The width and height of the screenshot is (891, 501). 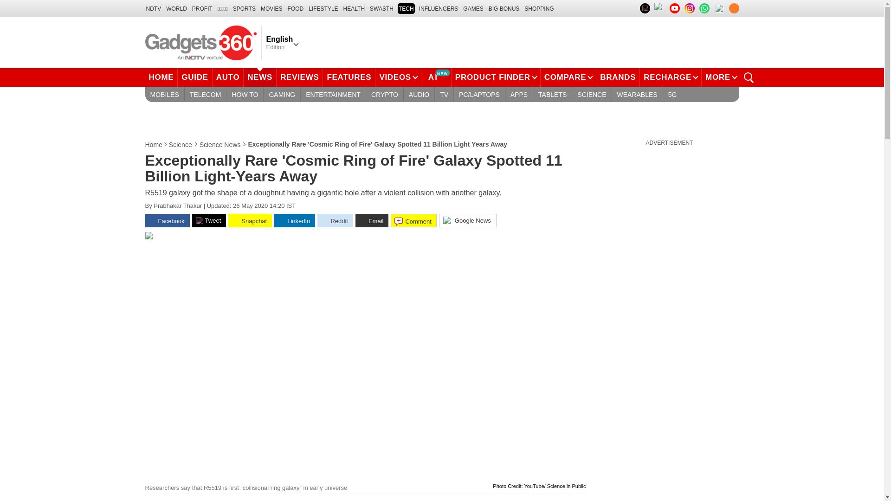 I want to click on FOOD, so click(x=296, y=8).